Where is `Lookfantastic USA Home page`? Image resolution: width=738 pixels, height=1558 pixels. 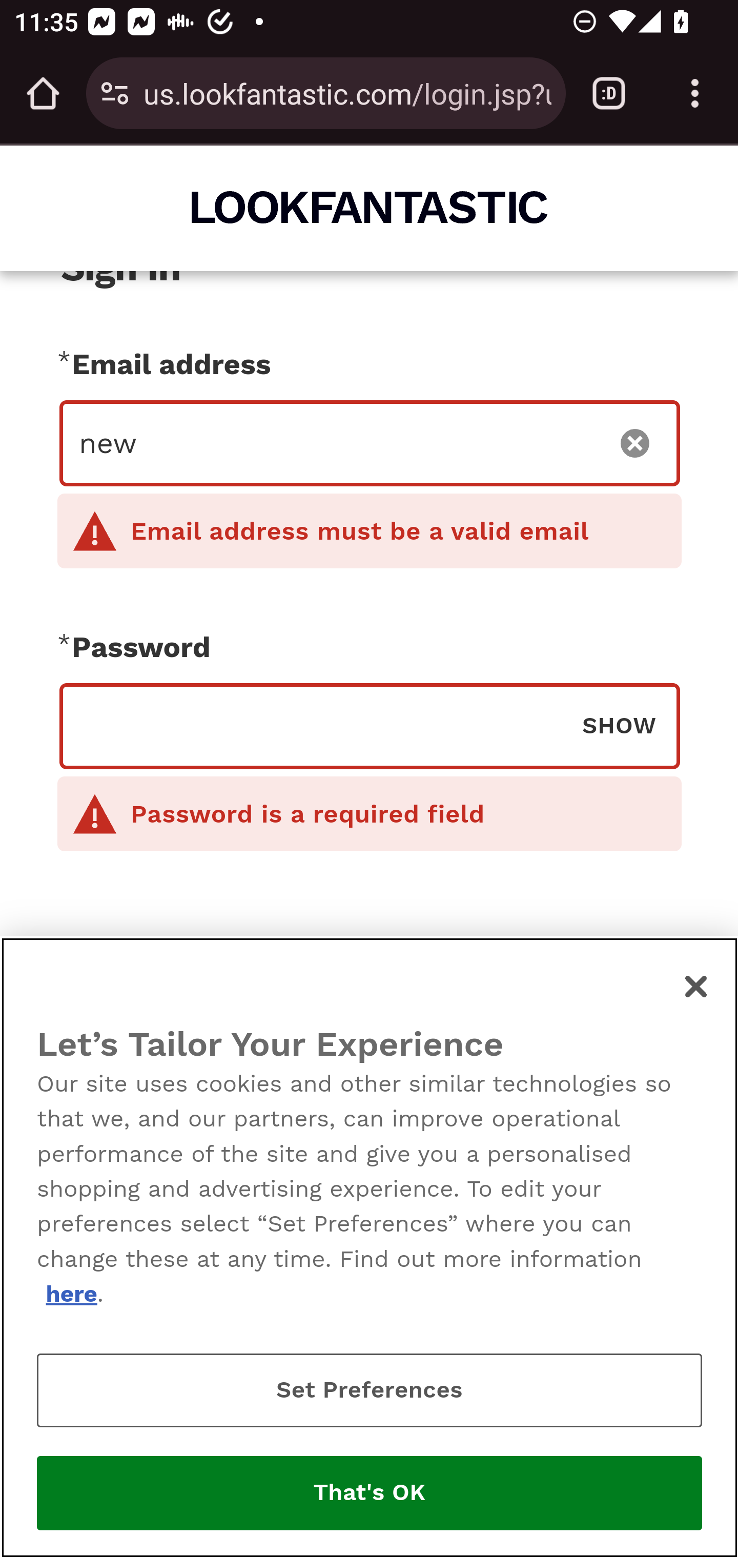
Lookfantastic USA Home page is located at coordinates (370, 207).